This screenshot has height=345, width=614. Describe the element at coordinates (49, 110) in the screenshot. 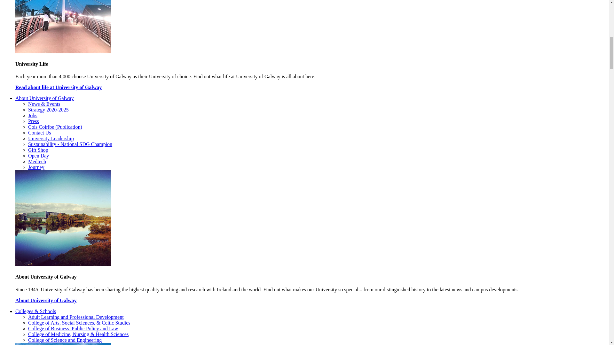

I see `Strategy 2020-2025` at that location.